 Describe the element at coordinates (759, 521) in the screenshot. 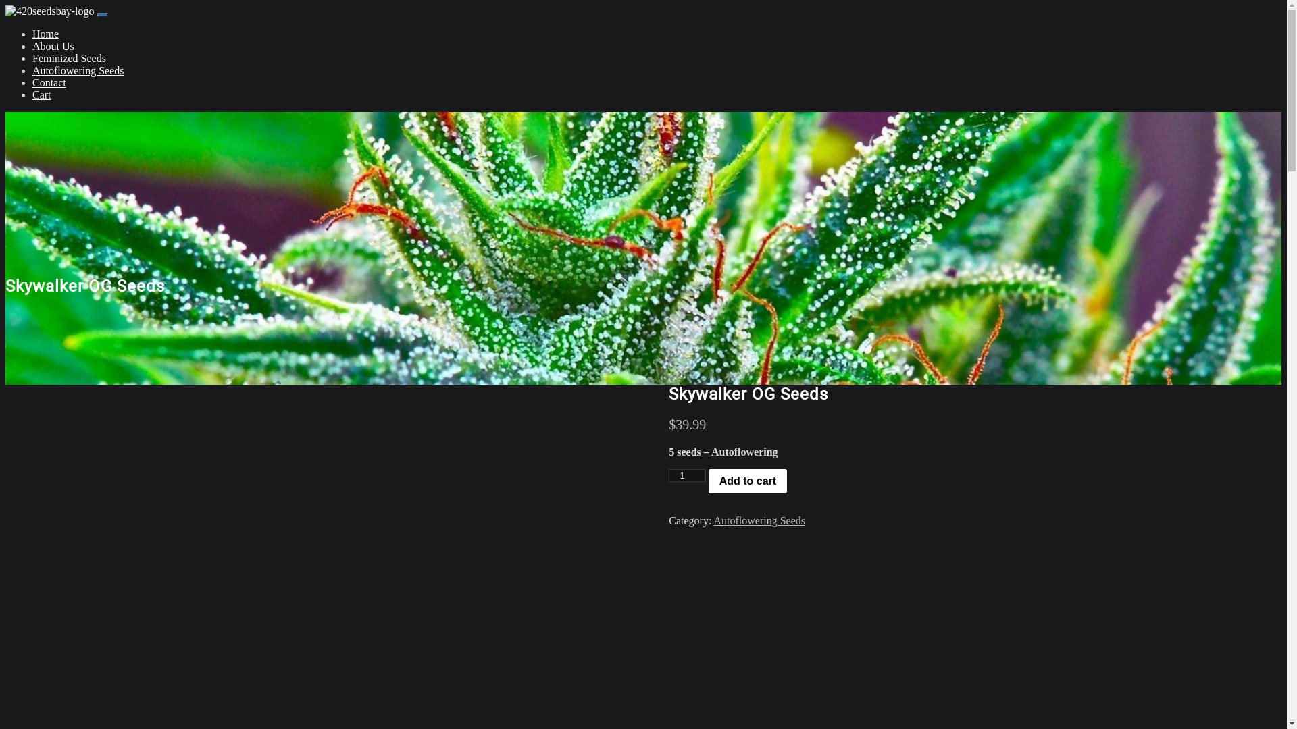

I see `Autoflowering Seeds` at that location.